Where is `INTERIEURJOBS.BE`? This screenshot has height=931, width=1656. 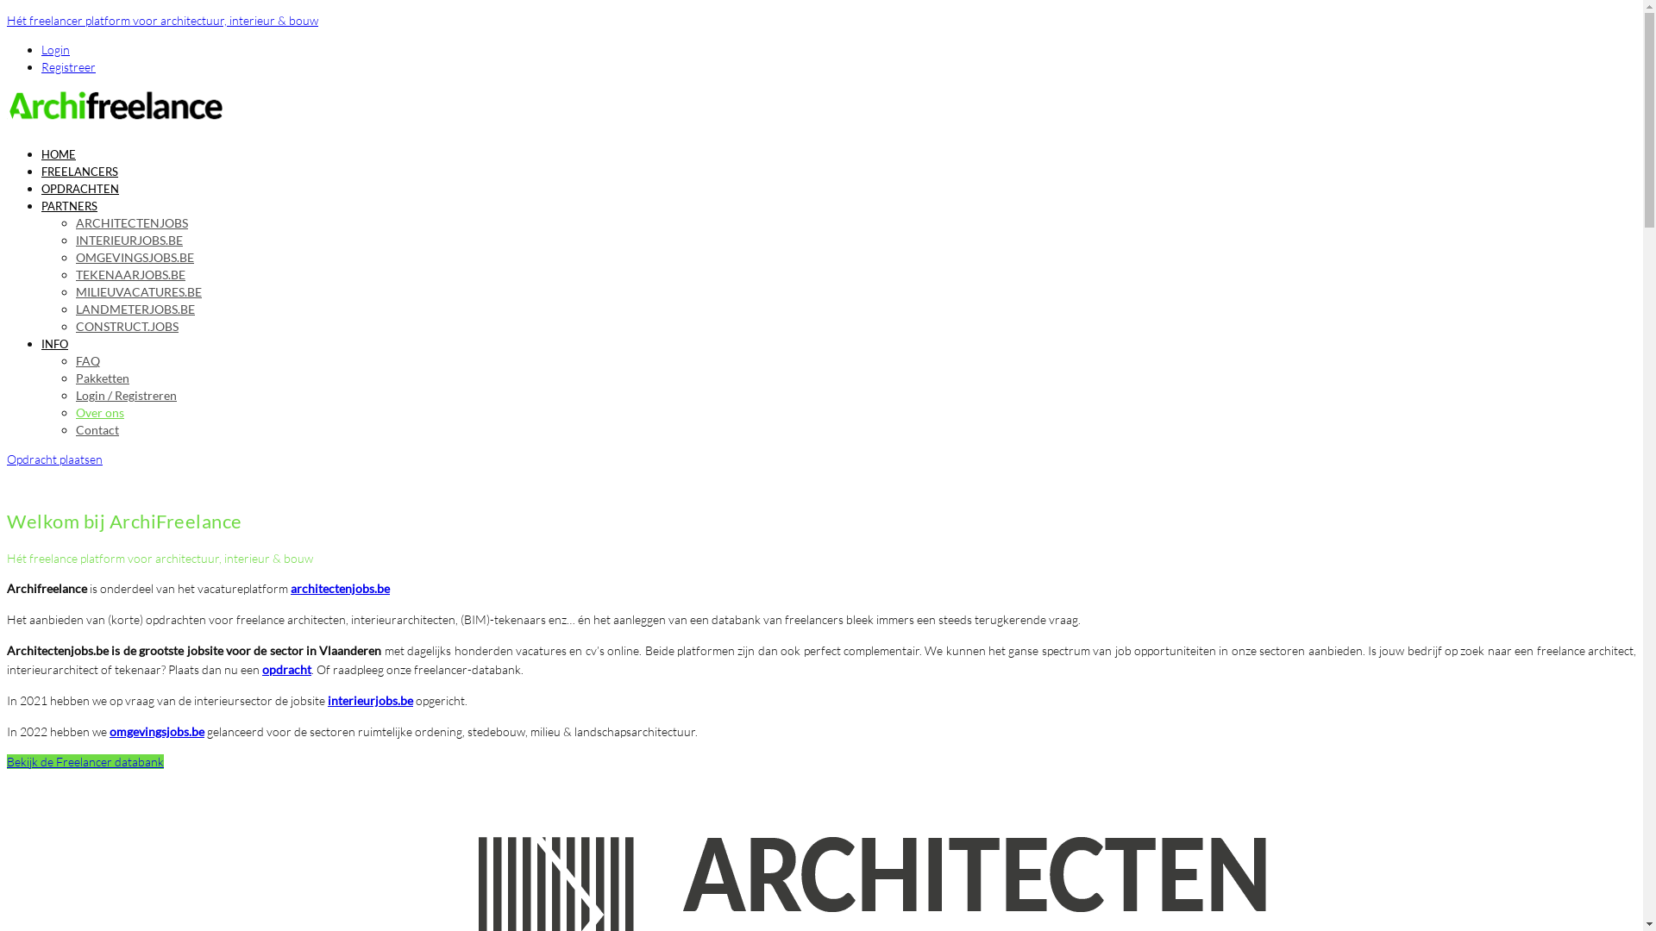
INTERIEURJOBS.BE is located at coordinates (129, 240).